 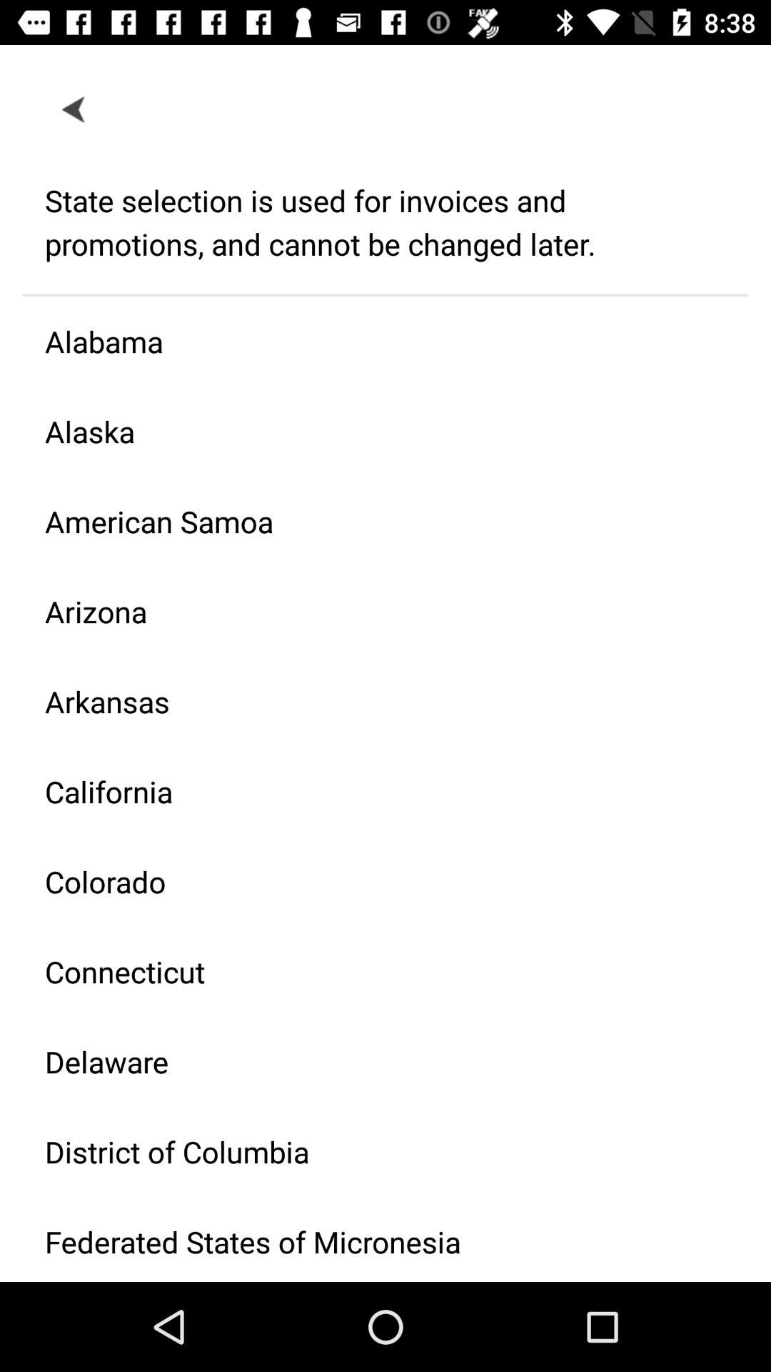 What do you see at coordinates (74, 109) in the screenshot?
I see `turn on item at the top left corner` at bounding box center [74, 109].